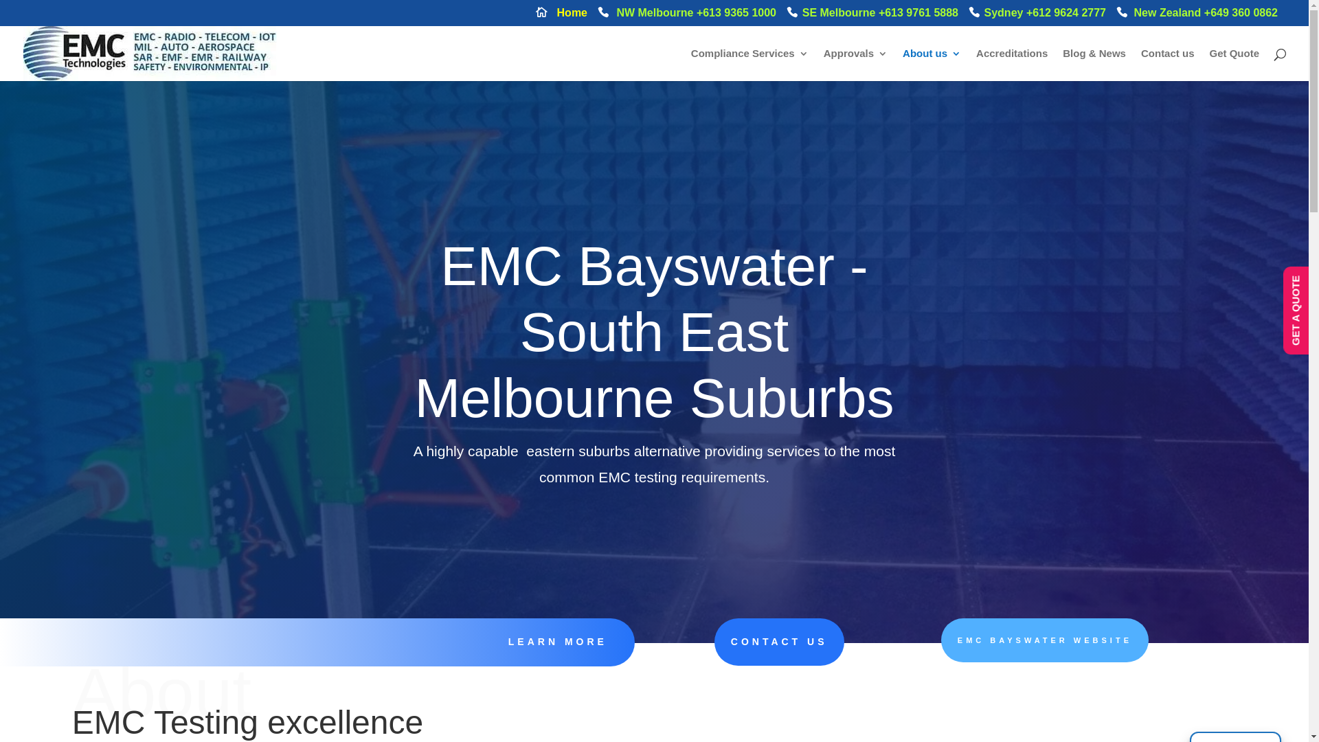 This screenshot has width=1319, height=742. I want to click on New Zealand +649 360 0862, so click(1197, 16).